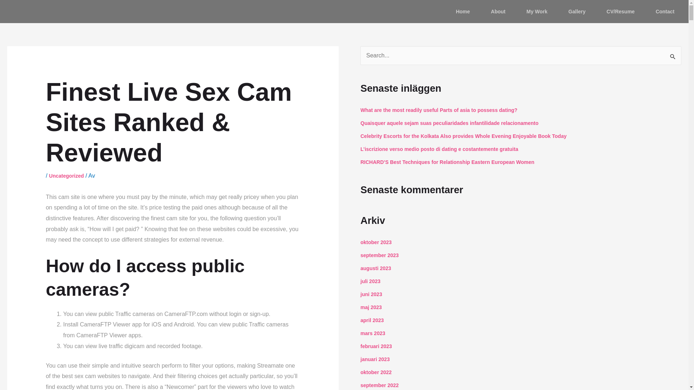  Describe the element at coordinates (536, 12) in the screenshot. I see `My Work` at that location.